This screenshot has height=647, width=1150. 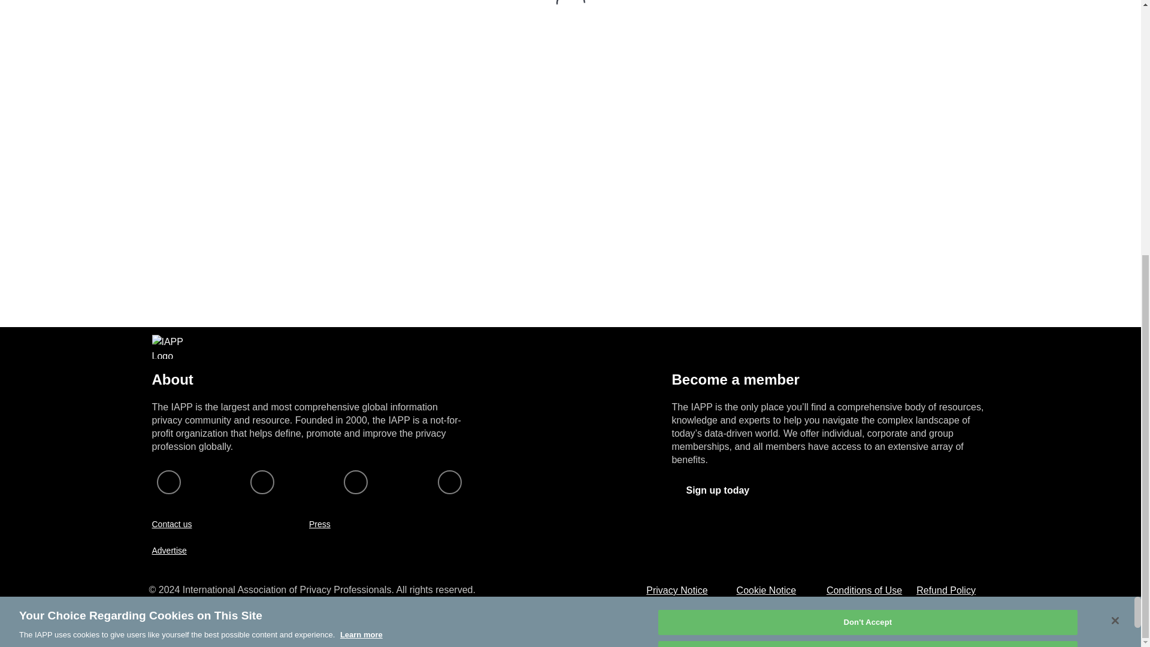 What do you see at coordinates (677, 590) in the screenshot?
I see `Privacy Notice` at bounding box center [677, 590].